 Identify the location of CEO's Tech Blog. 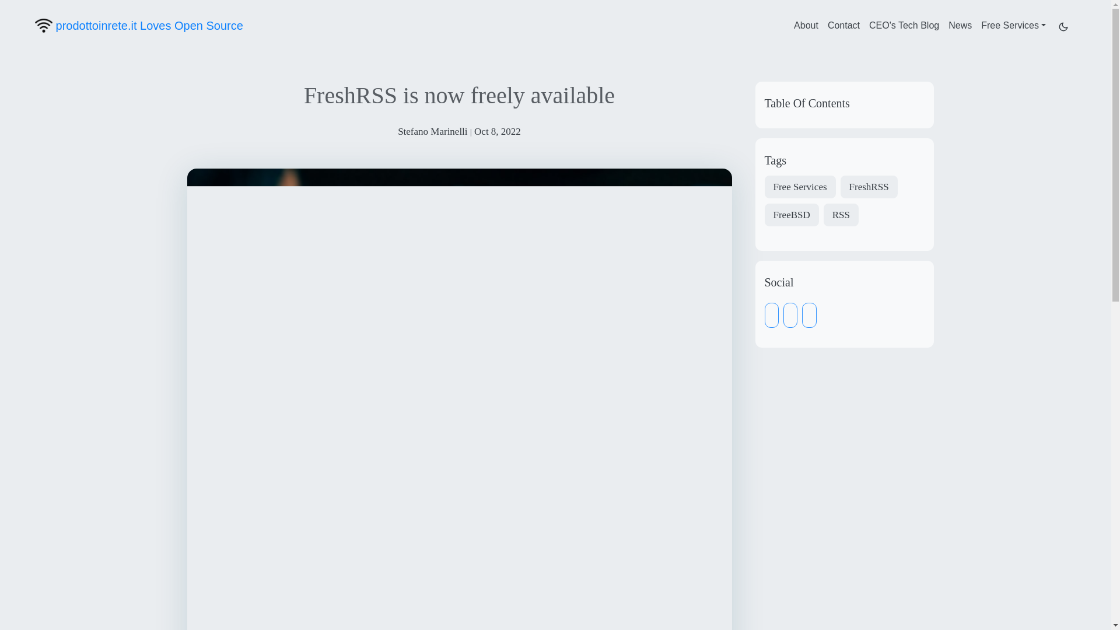
(904, 25).